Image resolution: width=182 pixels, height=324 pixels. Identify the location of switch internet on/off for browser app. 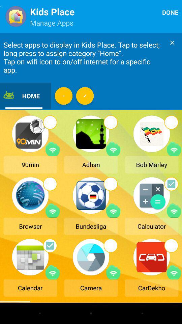
(53, 211).